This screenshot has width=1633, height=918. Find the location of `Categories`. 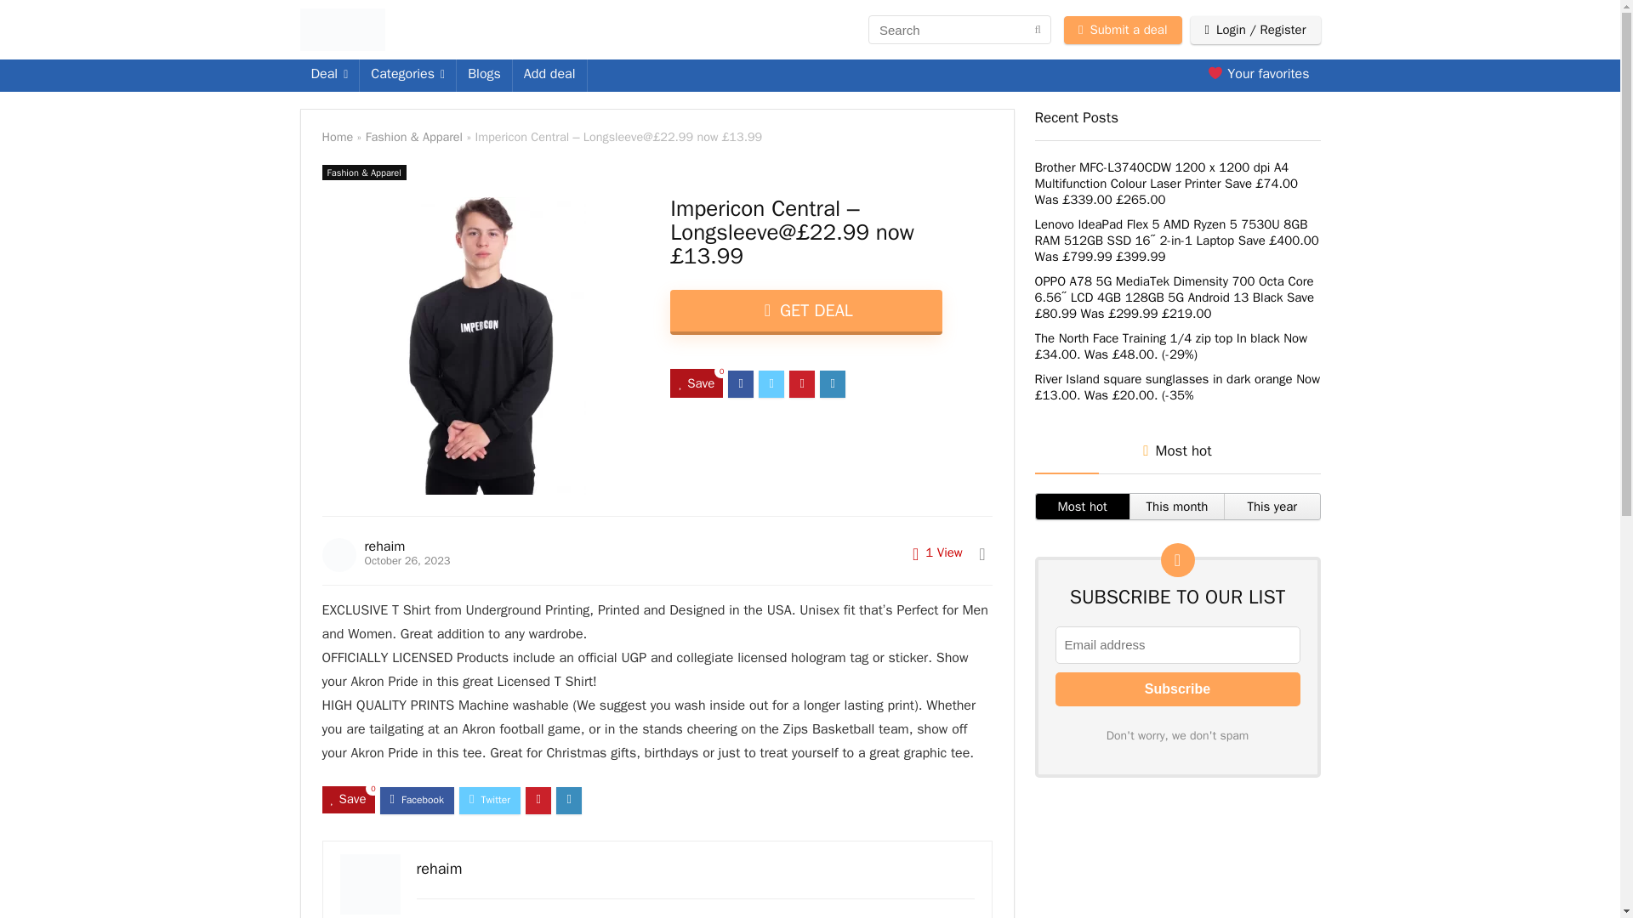

Categories is located at coordinates (407, 76).